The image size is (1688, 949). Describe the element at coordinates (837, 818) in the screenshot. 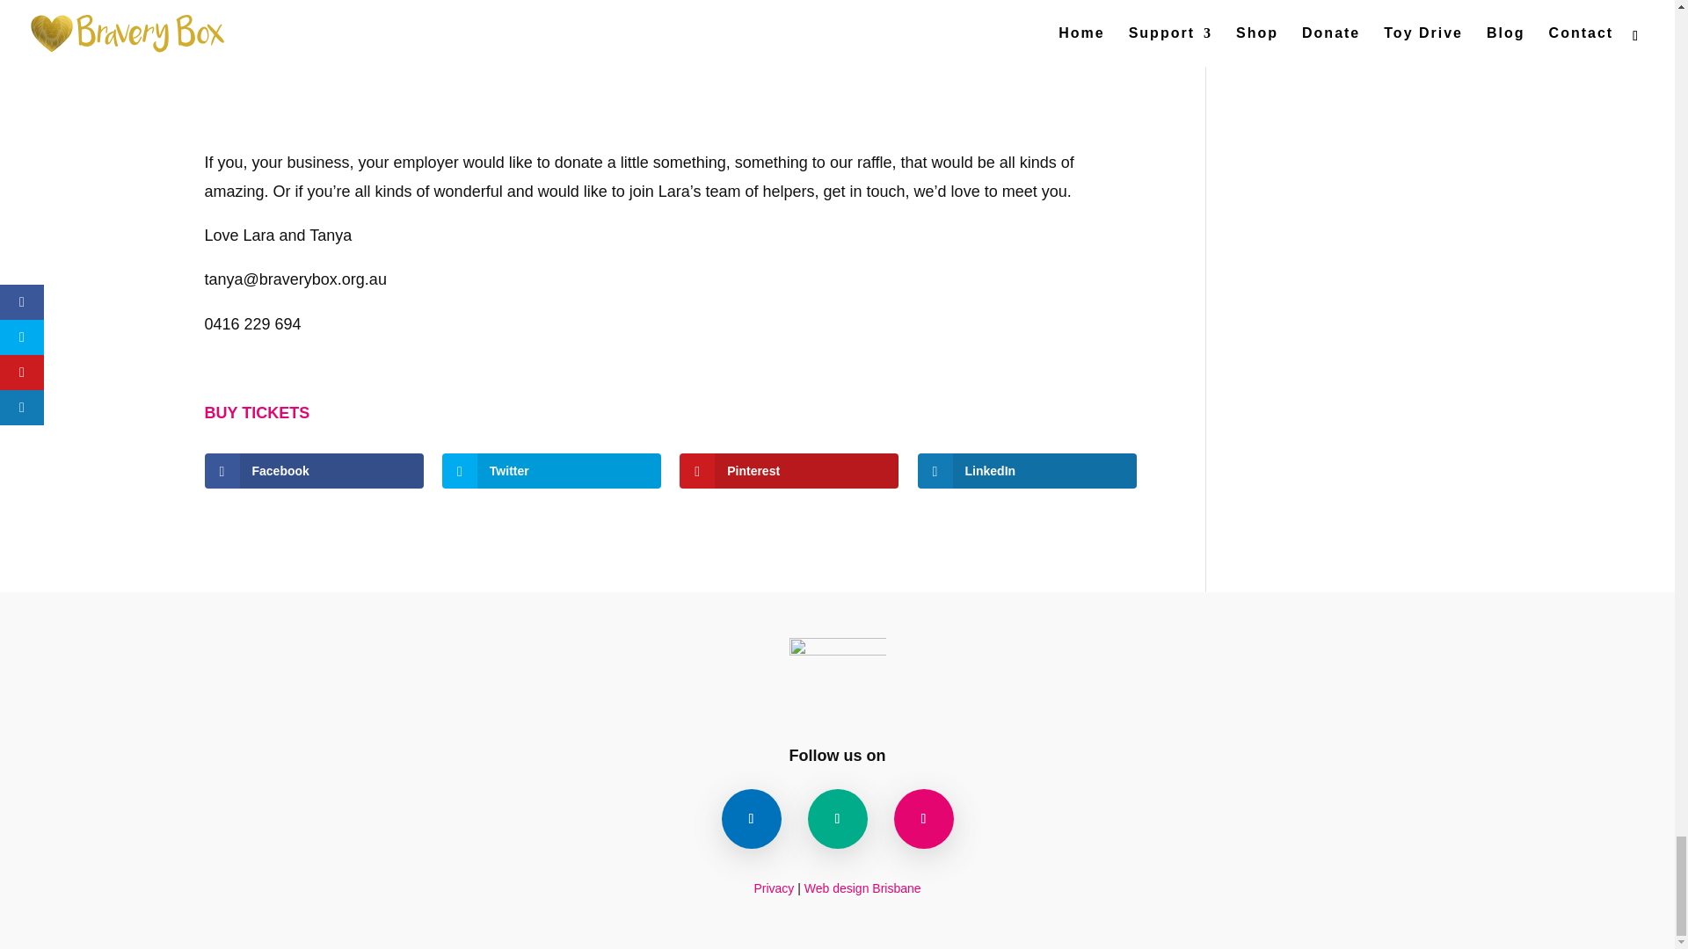

I see `Follow on Youtube` at that location.